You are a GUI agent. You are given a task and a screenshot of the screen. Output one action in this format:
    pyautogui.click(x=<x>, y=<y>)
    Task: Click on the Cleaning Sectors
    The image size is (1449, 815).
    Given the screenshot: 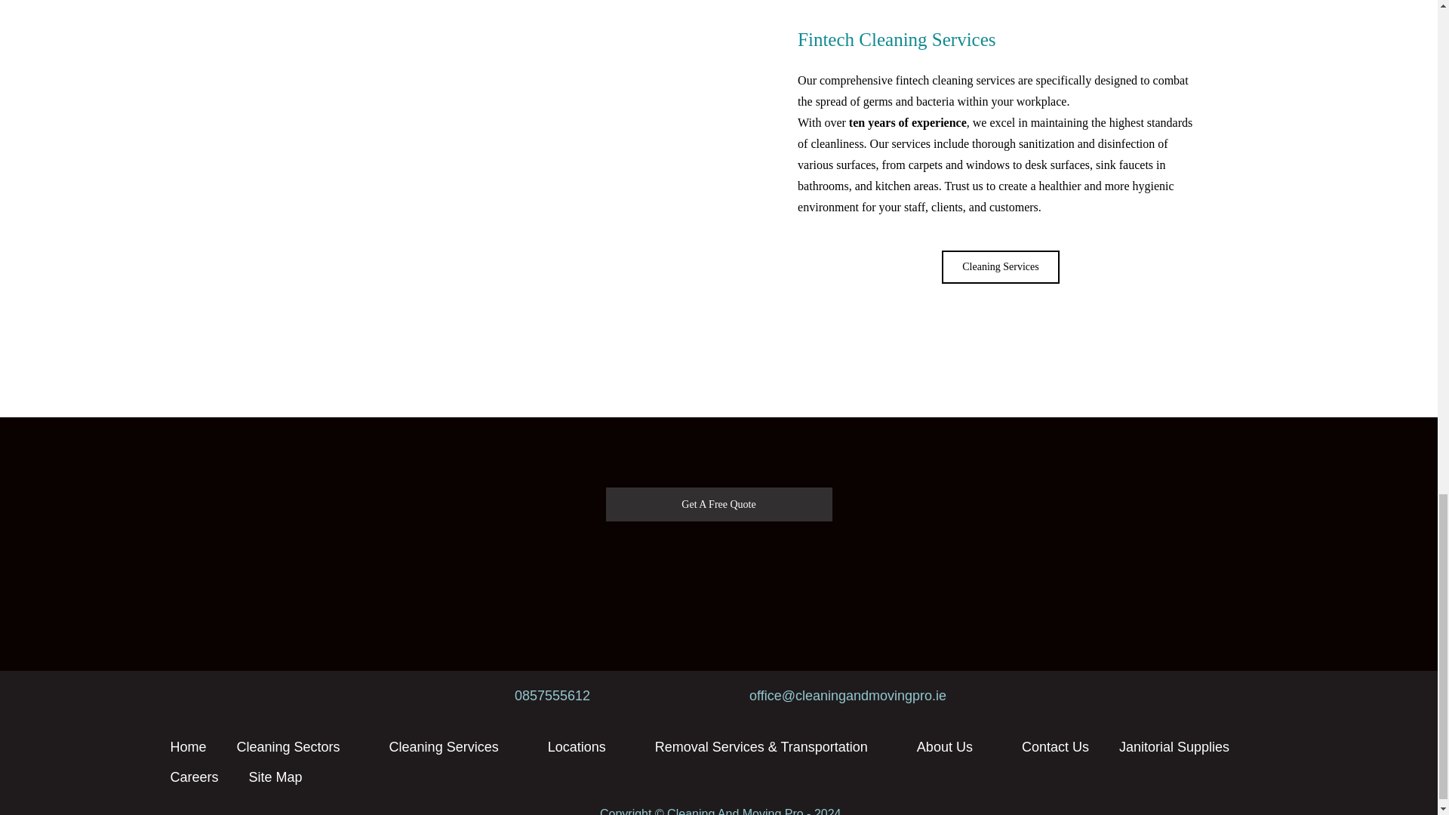 What is the action you would take?
    pyautogui.click(x=297, y=746)
    